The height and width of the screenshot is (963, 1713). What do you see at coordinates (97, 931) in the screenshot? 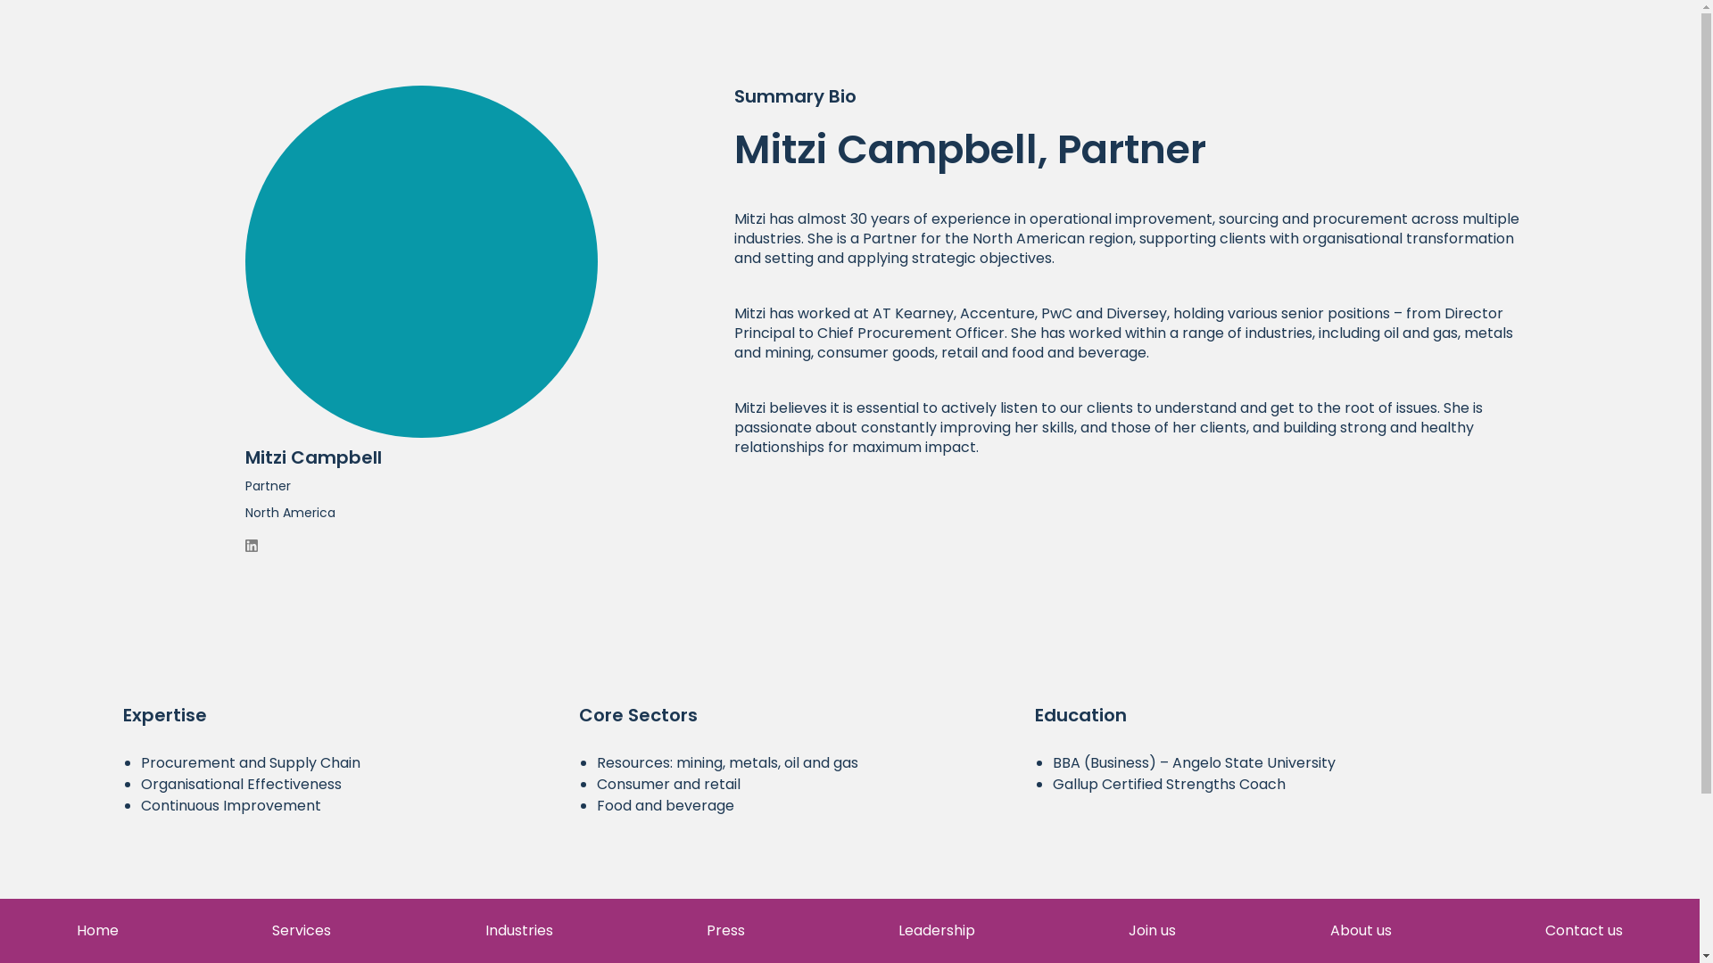
I see `Home` at bounding box center [97, 931].